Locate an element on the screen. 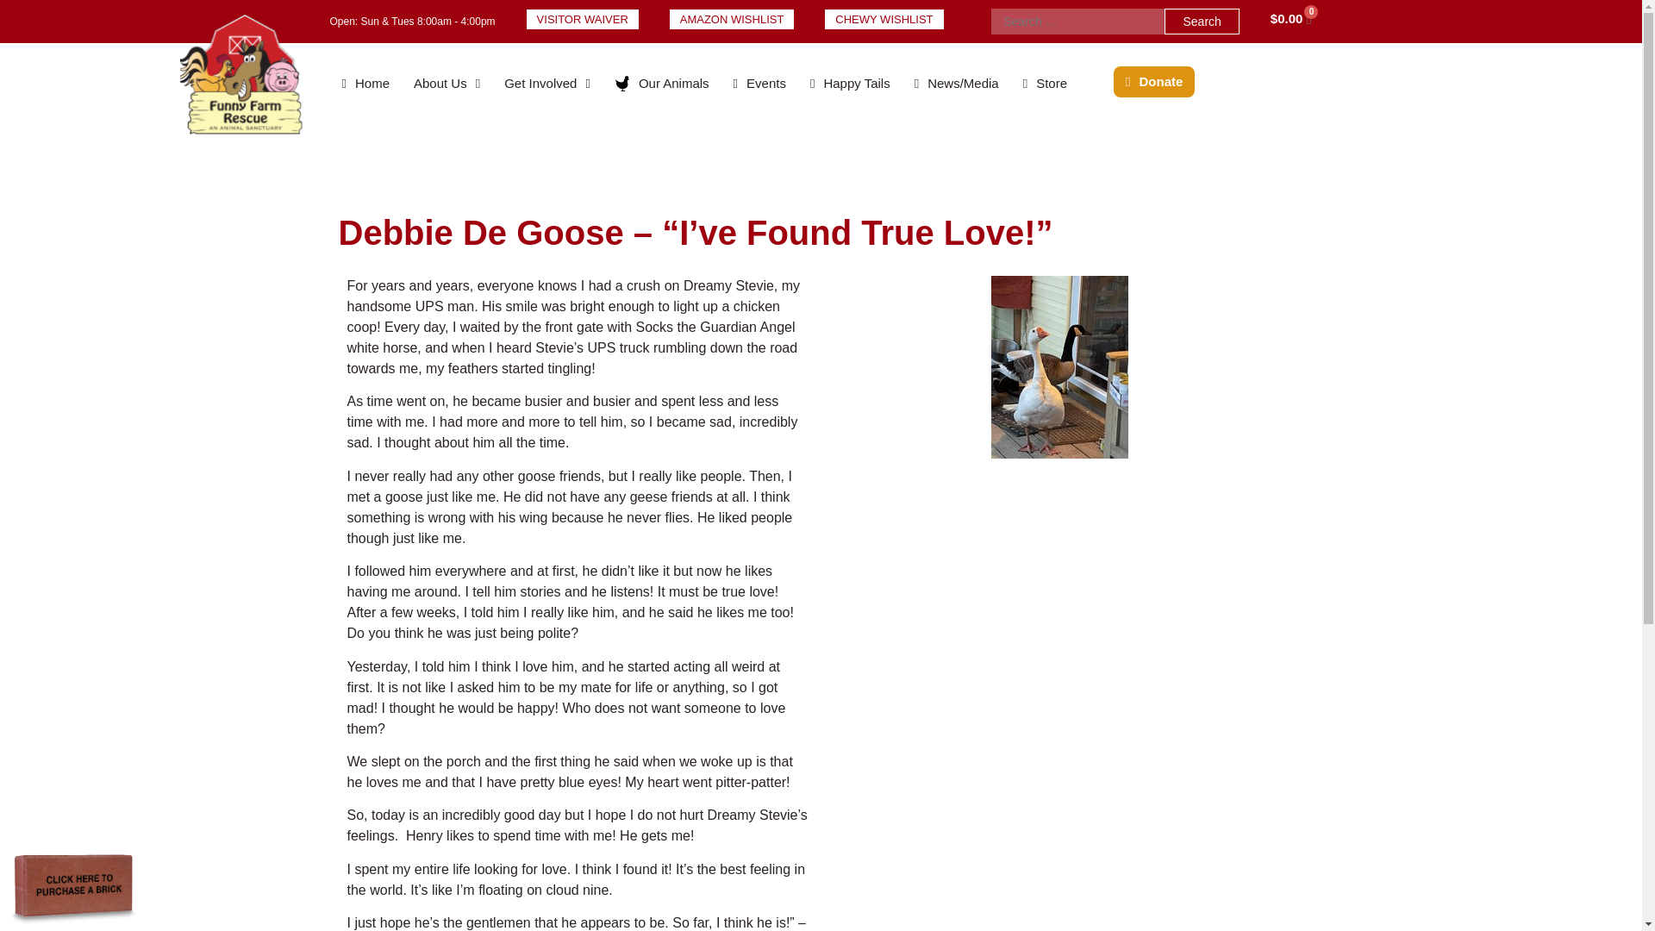 This screenshot has height=931, width=1655. Home is located at coordinates (365, 84).